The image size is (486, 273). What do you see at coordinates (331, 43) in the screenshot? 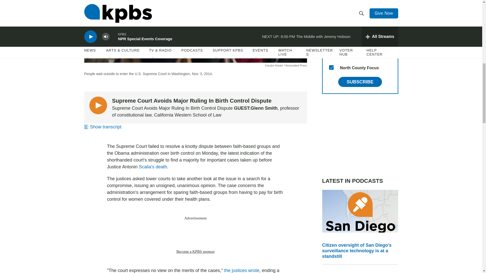
I see `1` at bounding box center [331, 43].